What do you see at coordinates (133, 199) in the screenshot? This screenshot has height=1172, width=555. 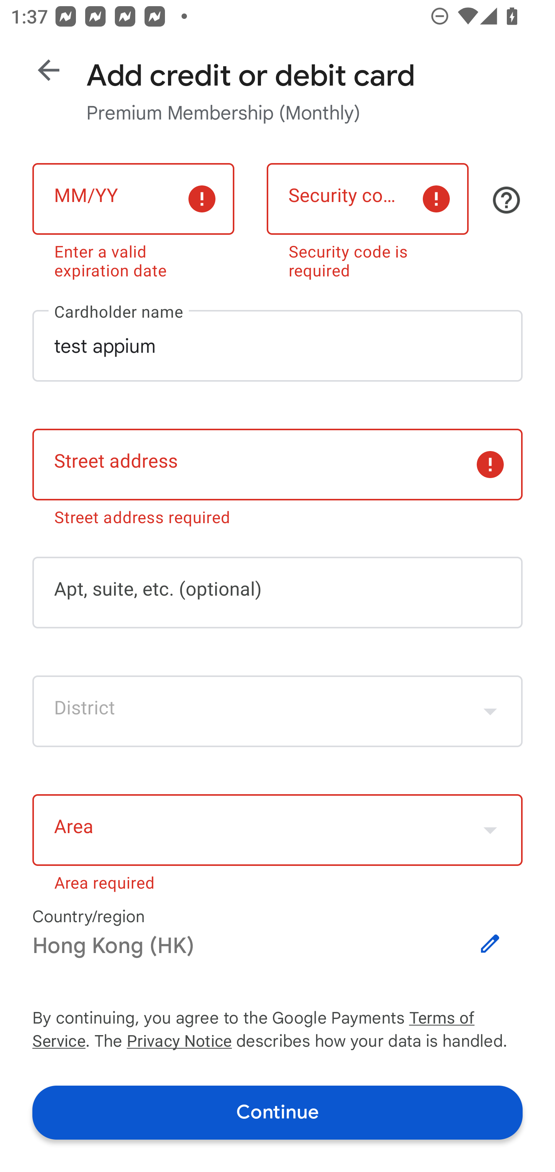 I see `Expiration date, 2 digit month, 2 digit year` at bounding box center [133, 199].